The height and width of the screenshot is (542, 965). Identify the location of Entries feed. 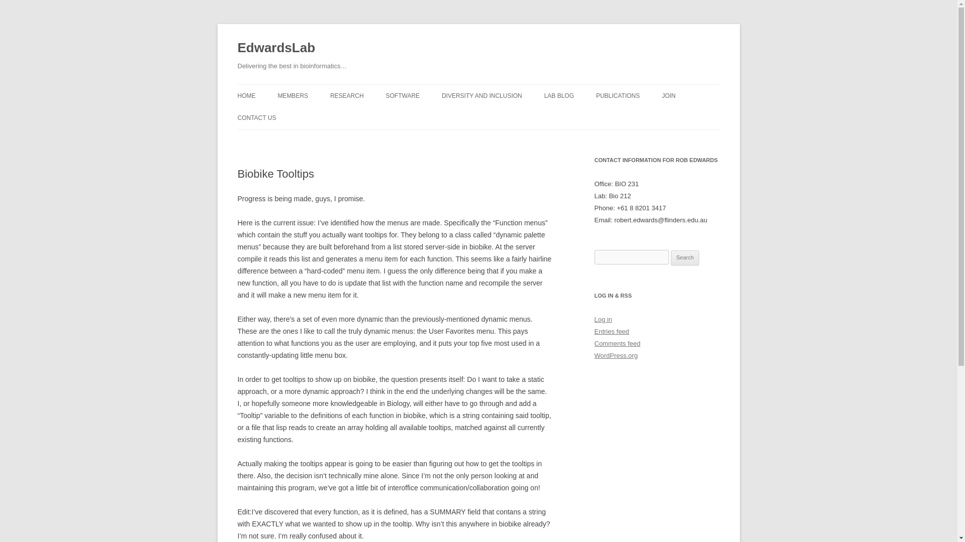
(611, 331).